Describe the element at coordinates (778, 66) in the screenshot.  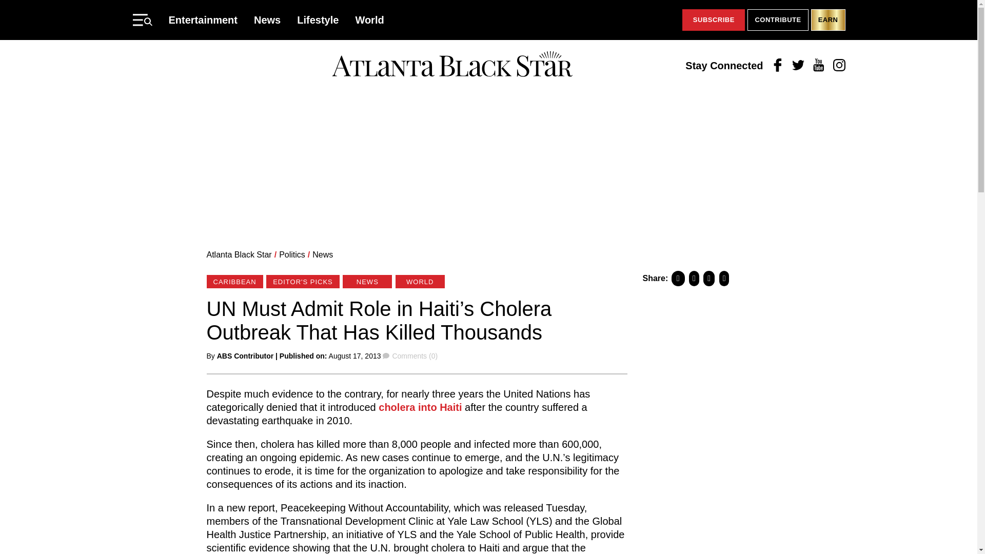
I see `Facebook` at that location.